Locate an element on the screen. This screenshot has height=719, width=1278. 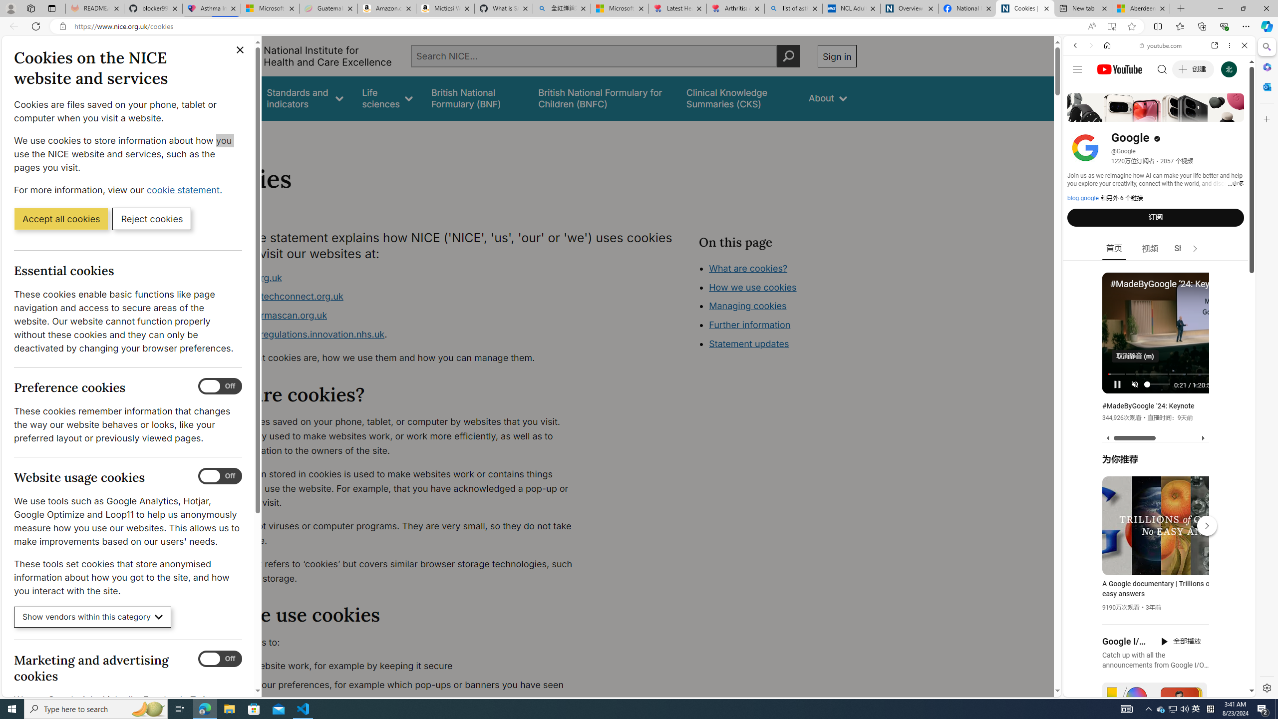
Show More Music is located at coordinates (1220, 273).